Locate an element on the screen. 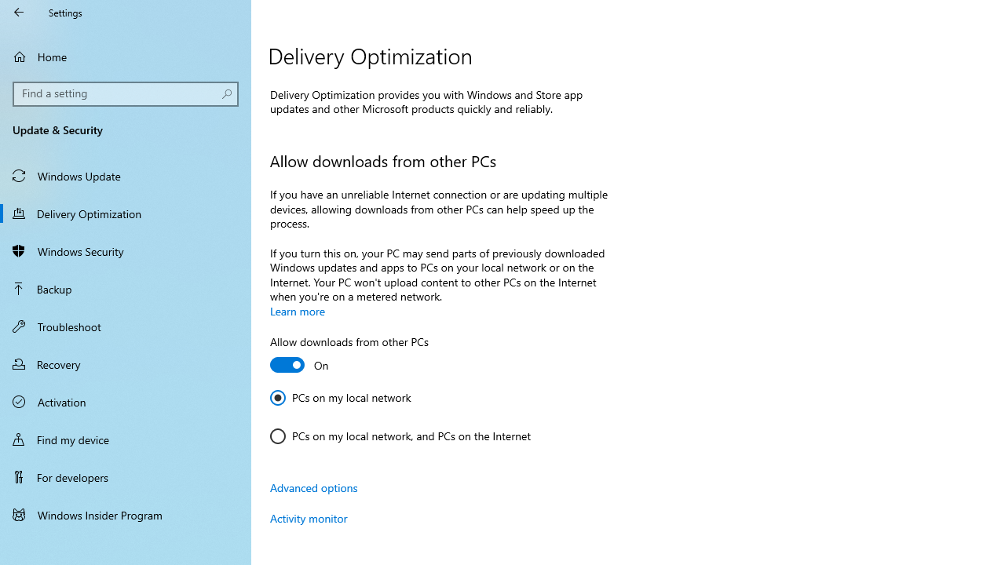 The width and height of the screenshot is (1005, 565). Delivery Optimization is located at coordinates (126, 213).